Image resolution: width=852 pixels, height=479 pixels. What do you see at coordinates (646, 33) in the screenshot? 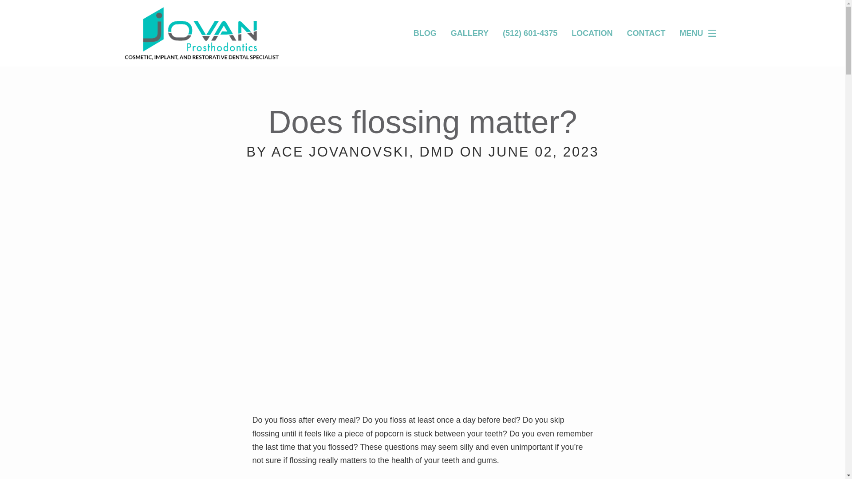
I see `CONTACT` at bounding box center [646, 33].